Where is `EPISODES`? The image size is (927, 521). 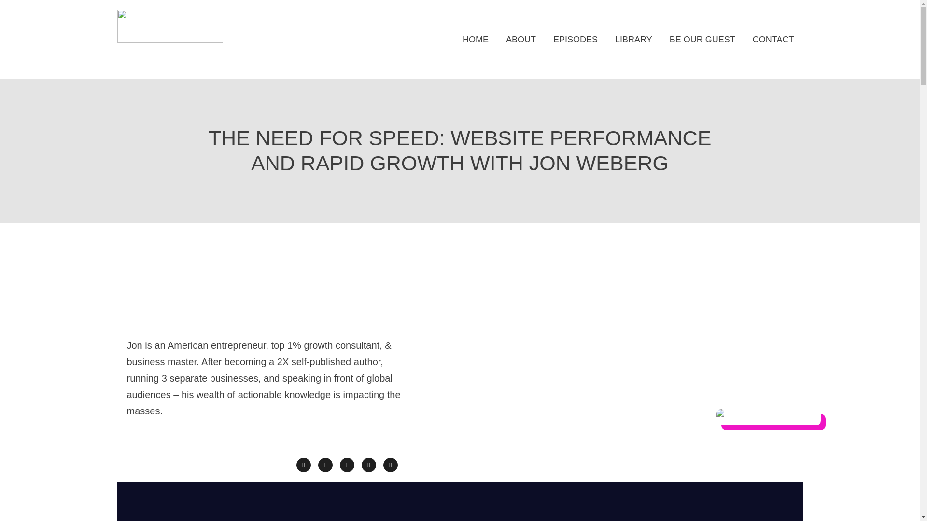 EPISODES is located at coordinates (576, 39).